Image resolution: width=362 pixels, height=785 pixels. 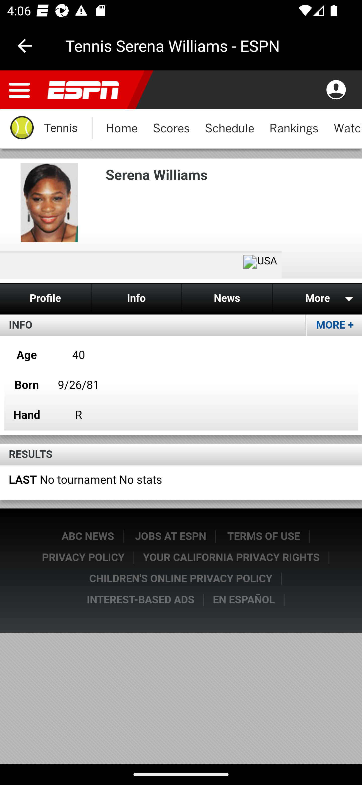 I want to click on Menu, so click(x=20, y=90).